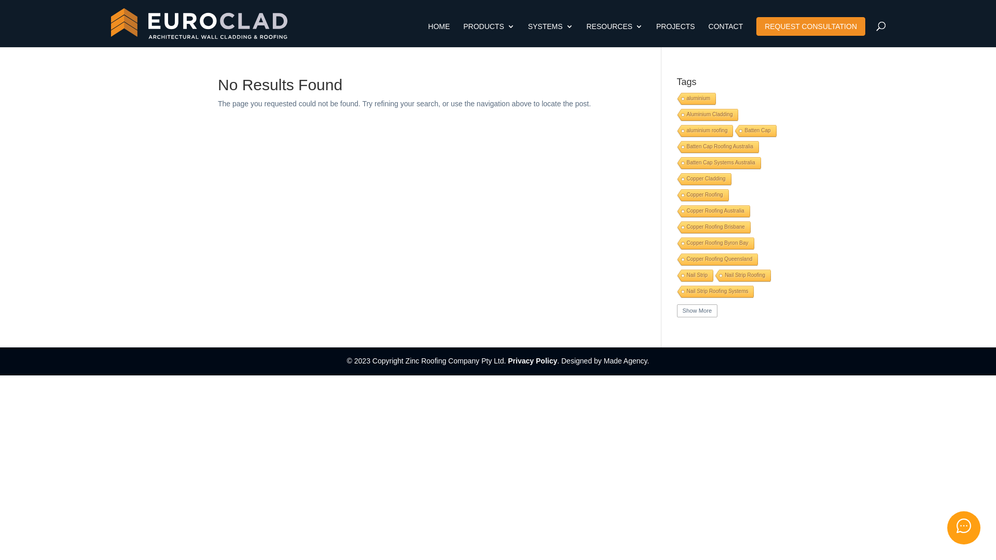  I want to click on Copper Roofing Queensland, so click(717, 260).